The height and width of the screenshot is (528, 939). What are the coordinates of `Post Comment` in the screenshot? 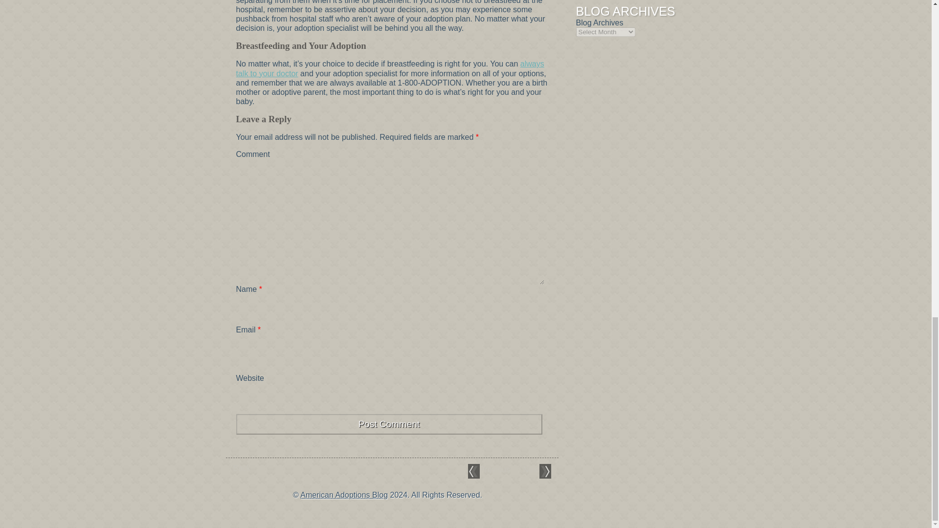 It's located at (388, 424).